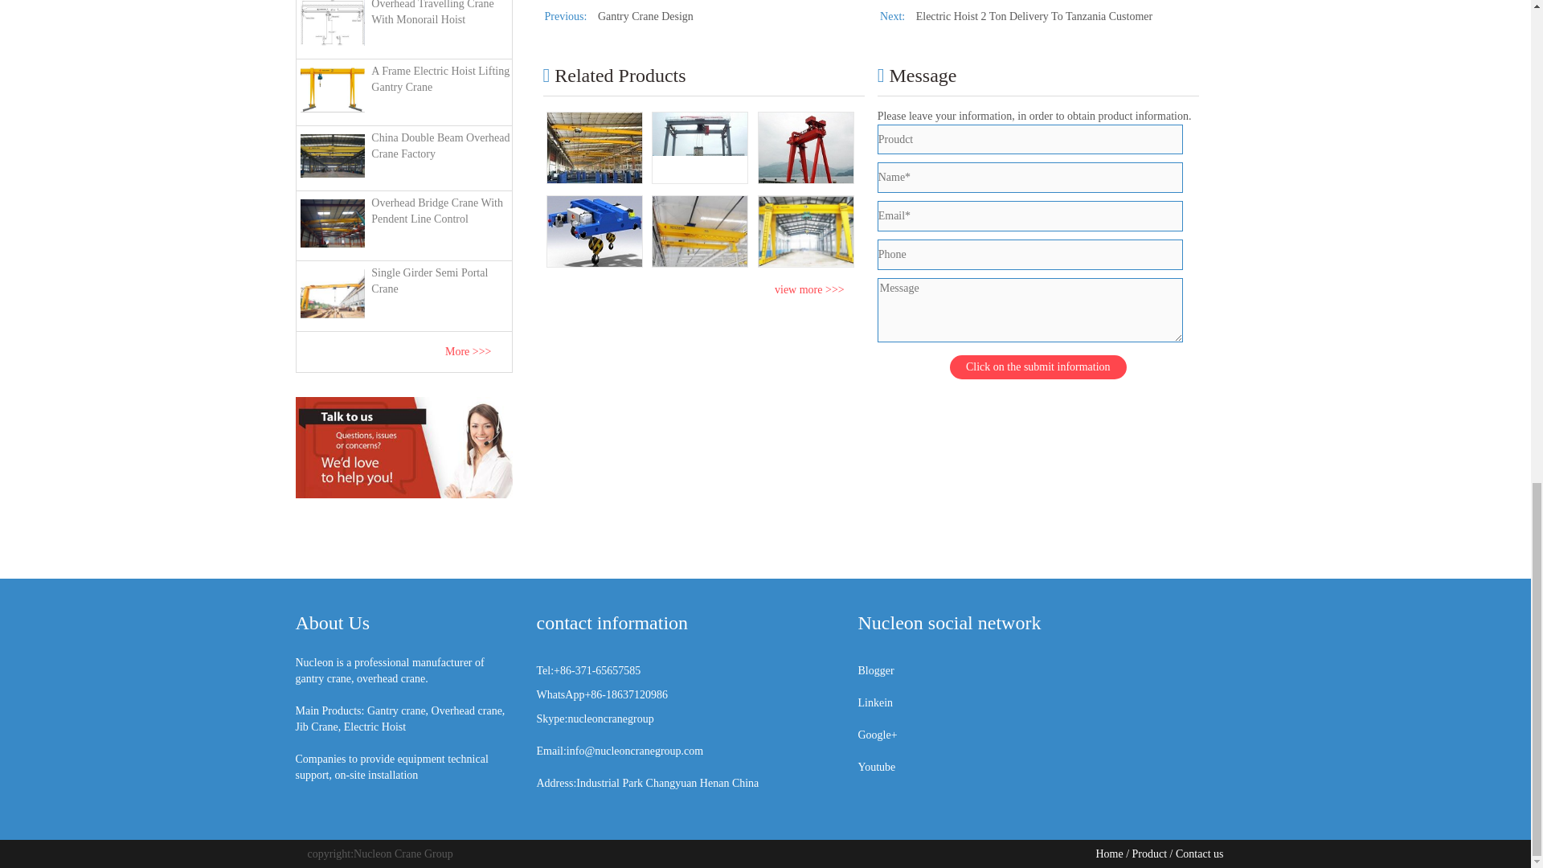  Describe the element at coordinates (403, 293) in the screenshot. I see `Single Girder Semi Portal Crane` at that location.